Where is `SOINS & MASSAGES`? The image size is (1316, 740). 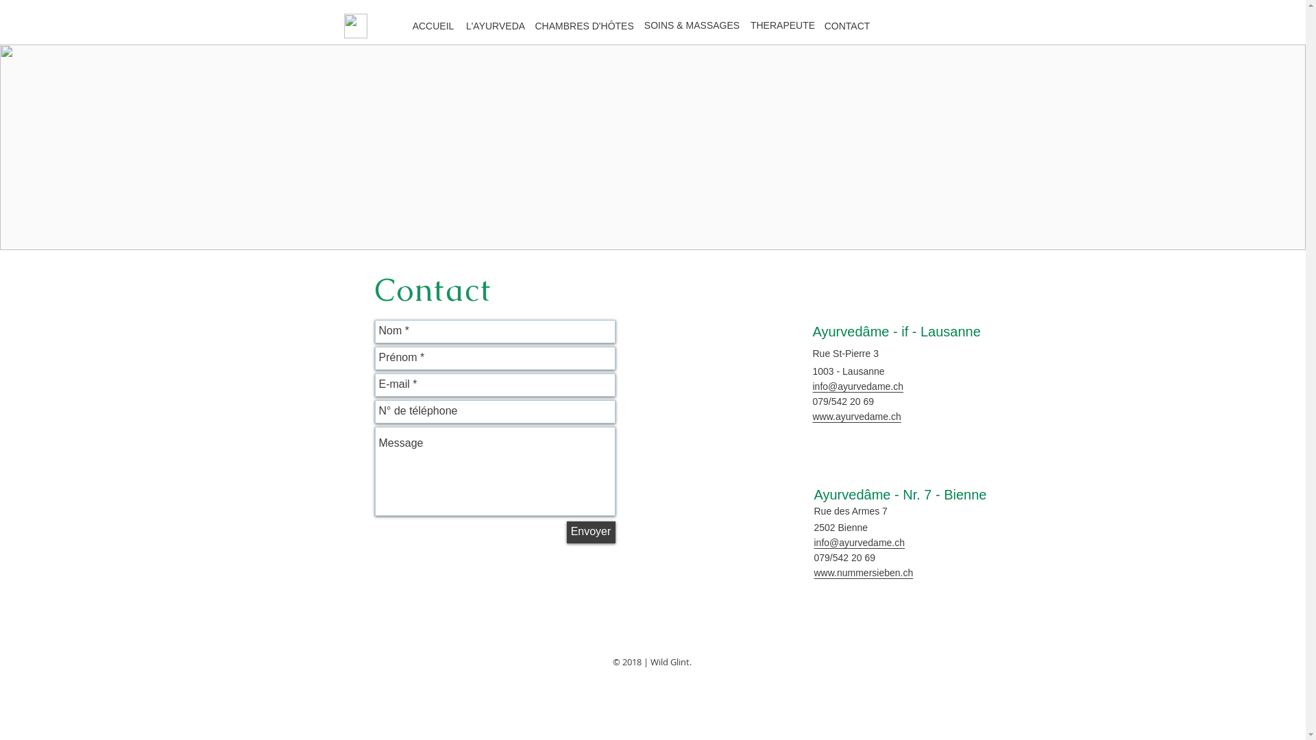
SOINS & MASSAGES is located at coordinates (692, 26).